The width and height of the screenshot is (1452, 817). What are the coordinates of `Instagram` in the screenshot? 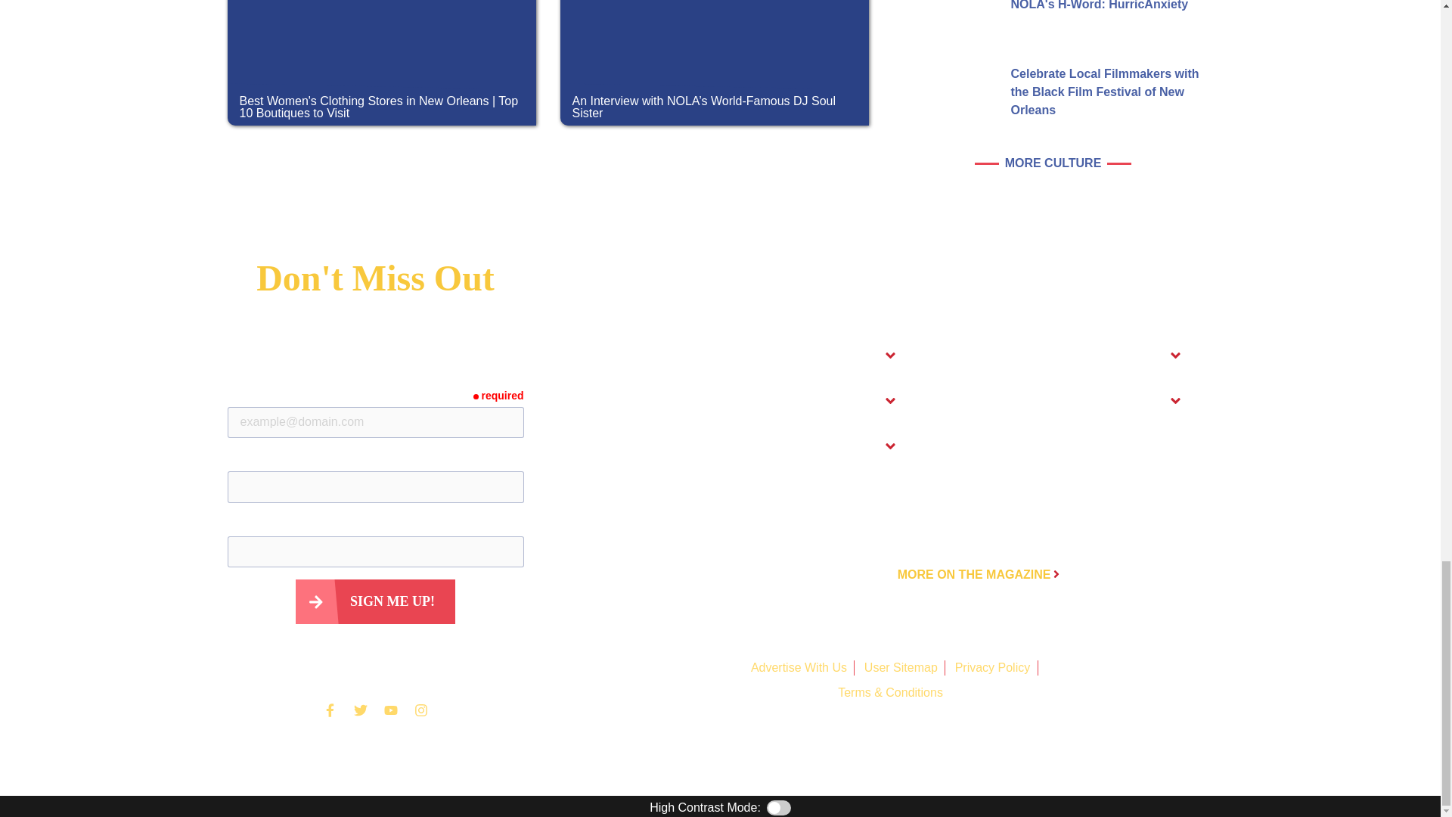 It's located at (420, 710).